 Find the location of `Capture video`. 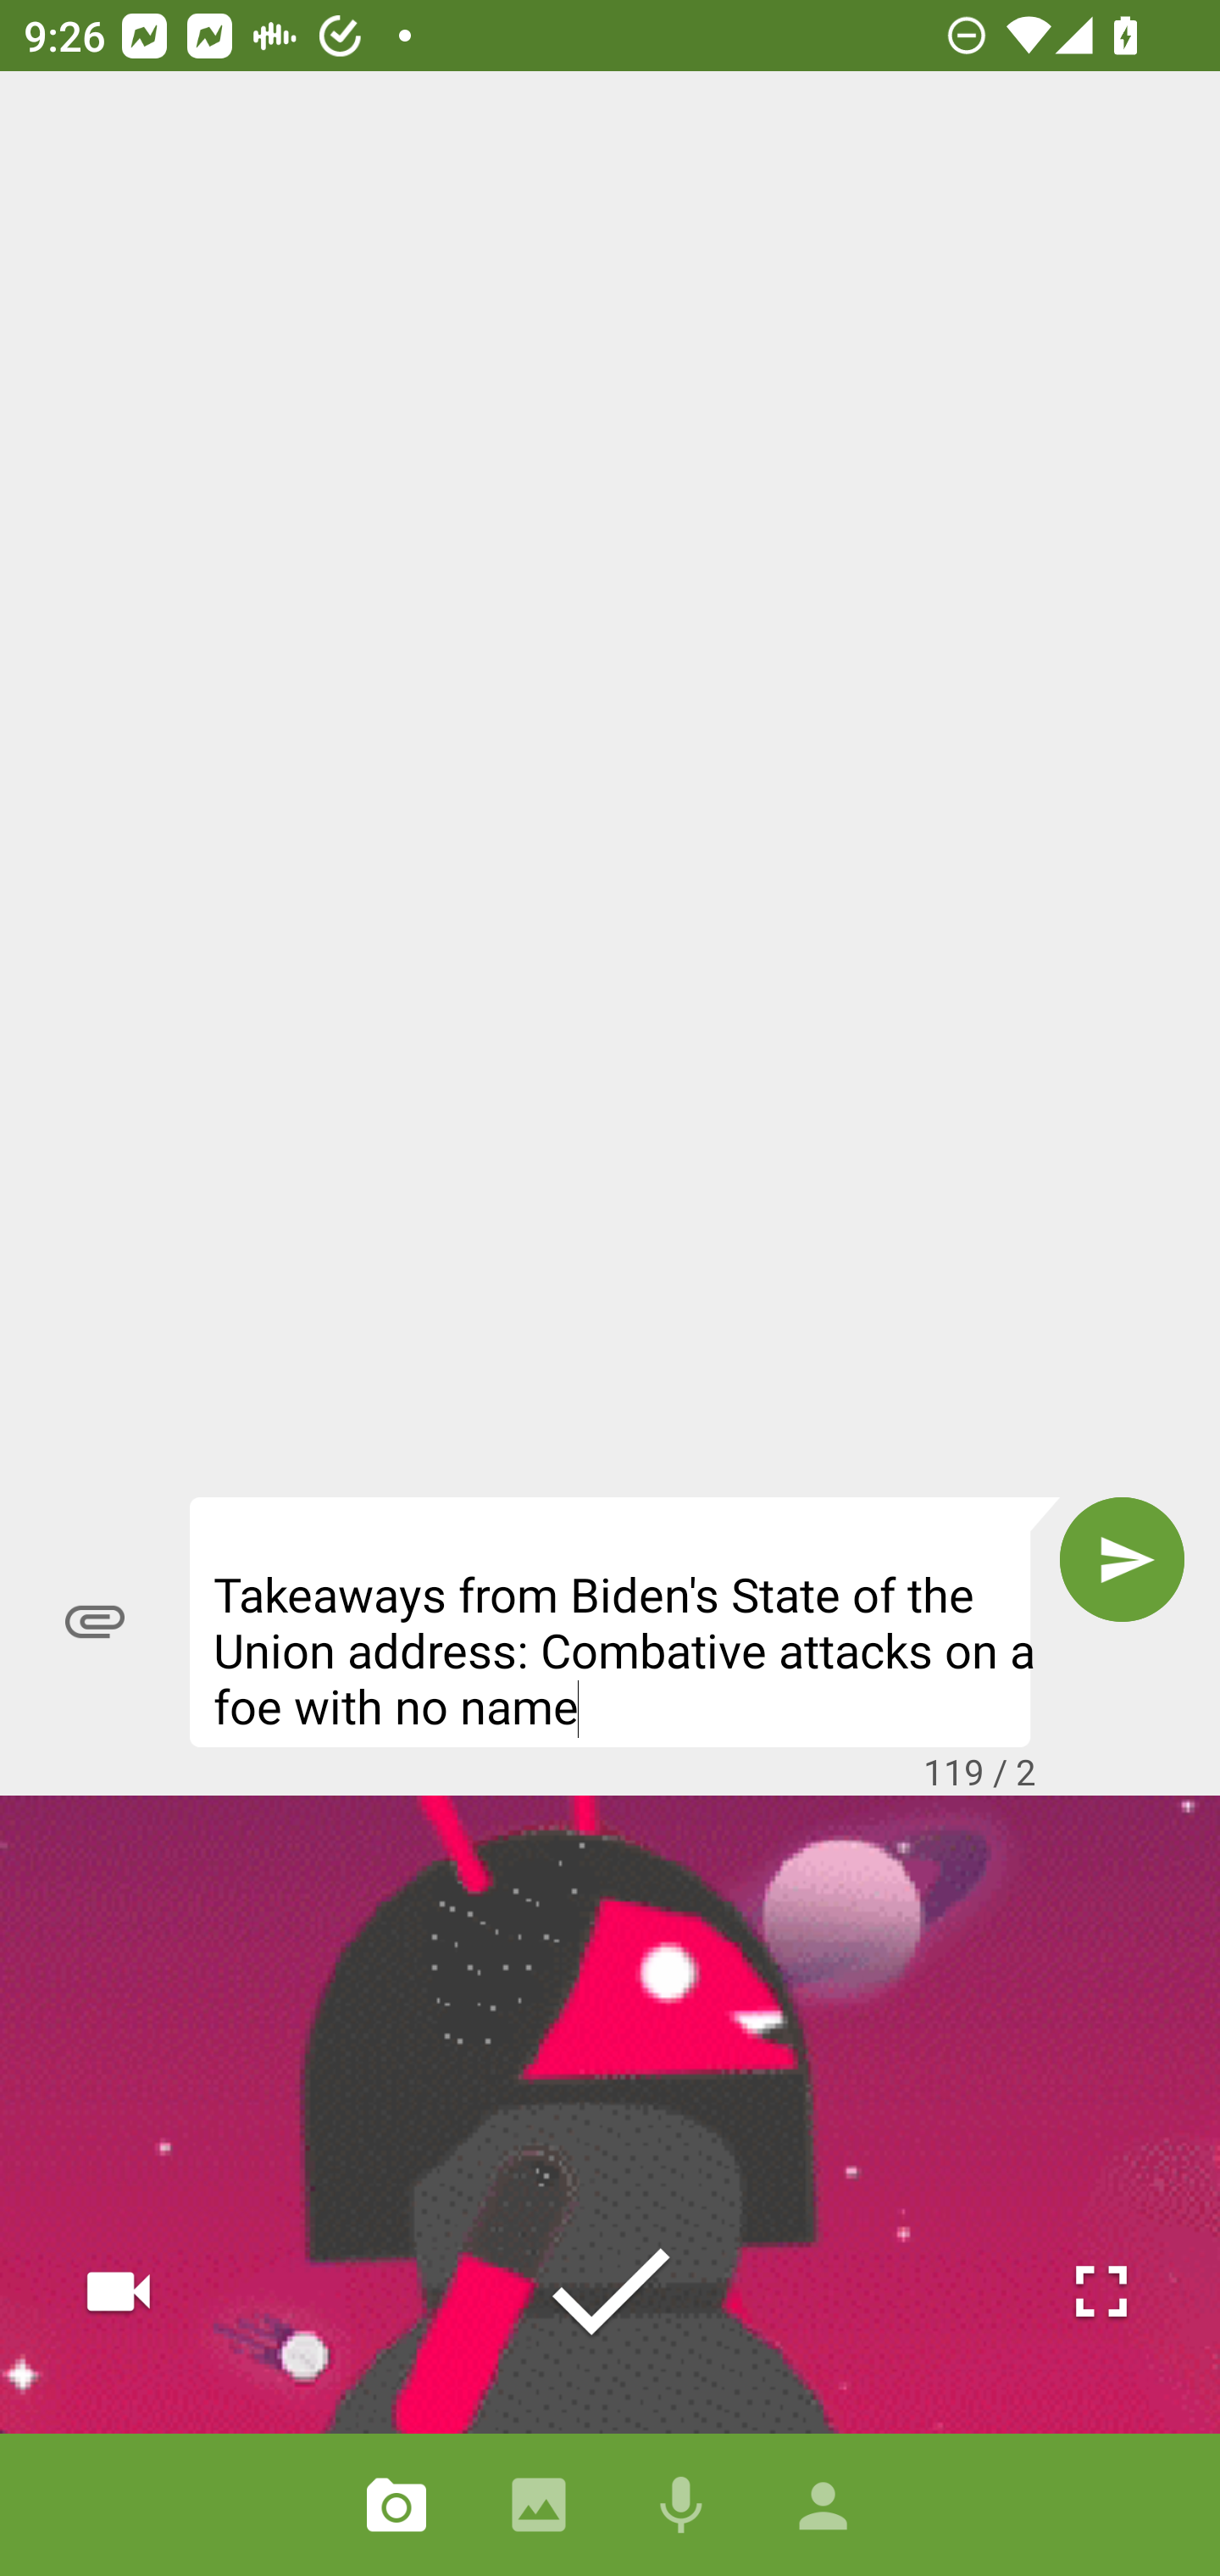

Capture video is located at coordinates (119, 2291).